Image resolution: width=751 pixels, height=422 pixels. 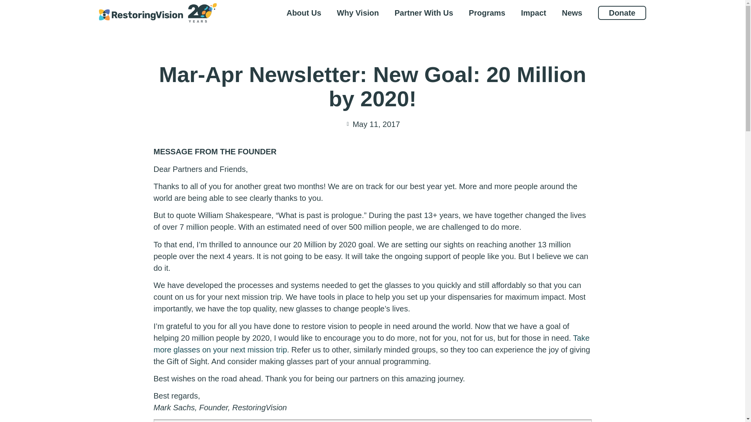 What do you see at coordinates (572, 13) in the screenshot?
I see `News` at bounding box center [572, 13].